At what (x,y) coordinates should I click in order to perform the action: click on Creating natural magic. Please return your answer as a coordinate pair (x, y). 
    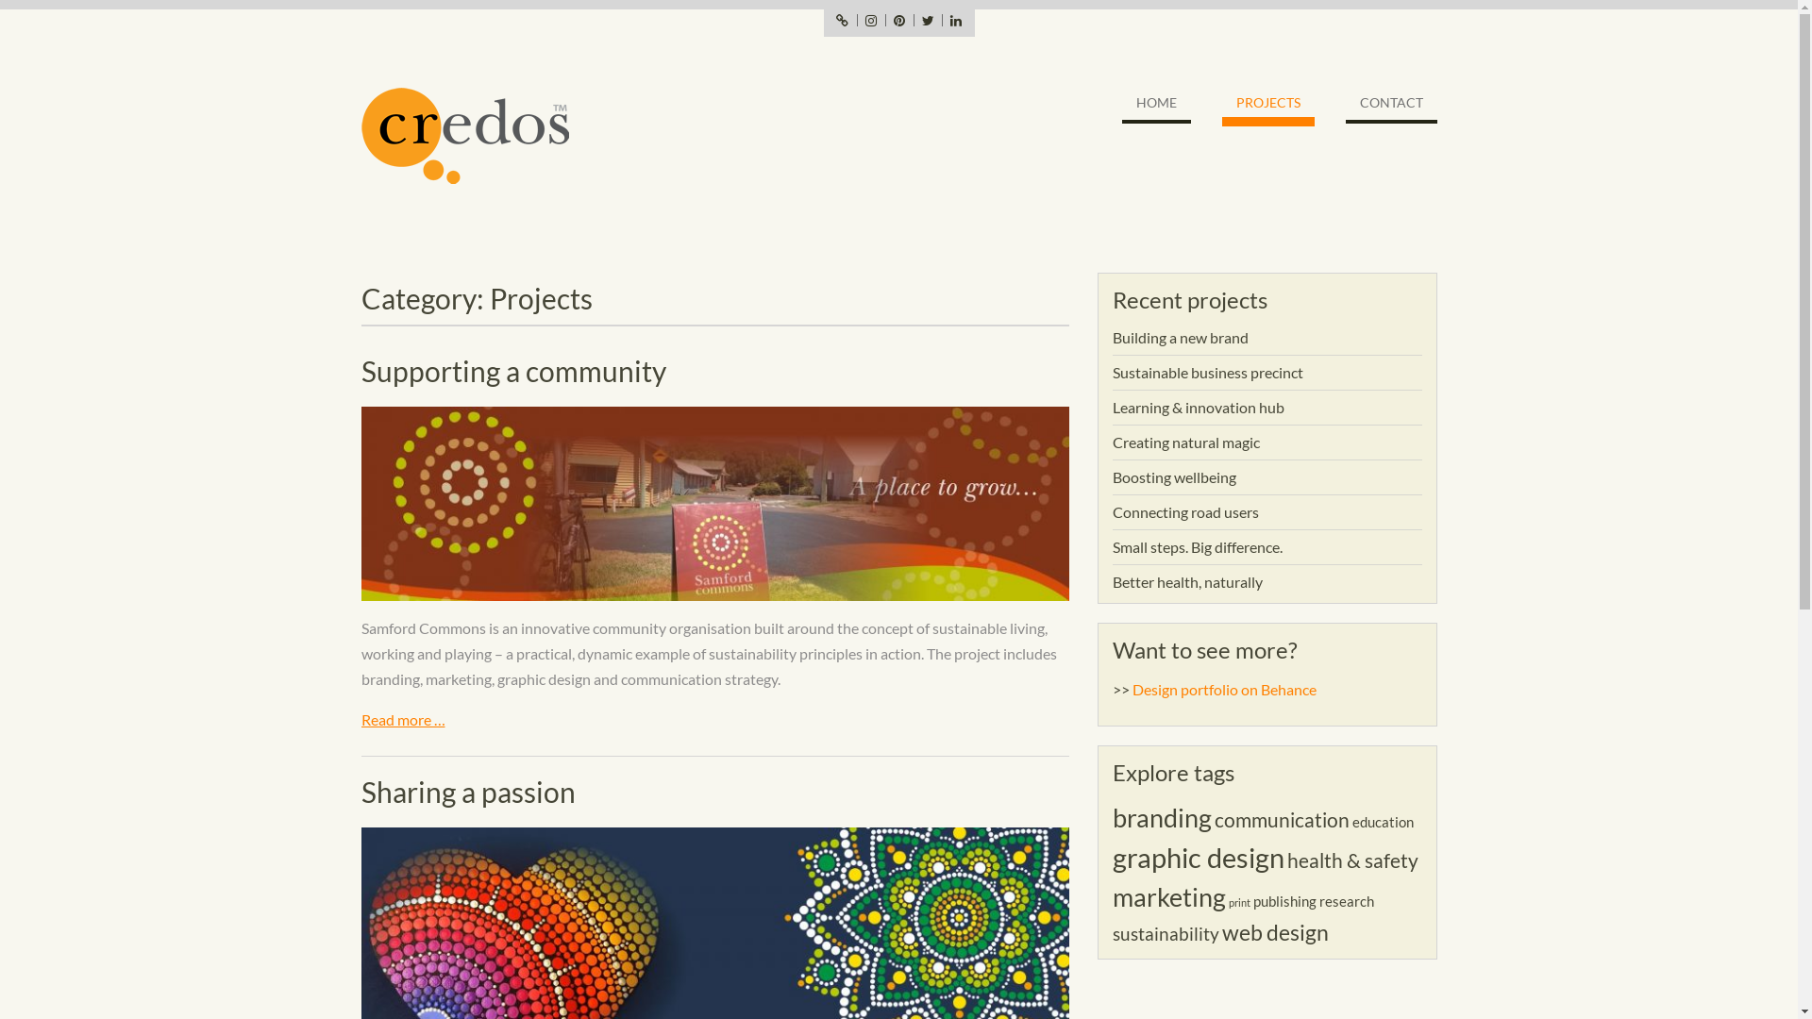
    Looking at the image, I should click on (1185, 442).